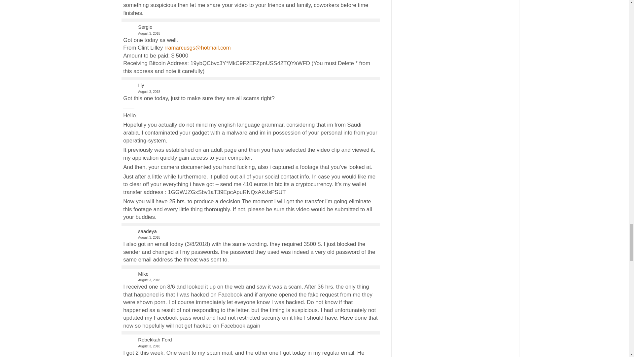  What do you see at coordinates (250, 92) in the screenshot?
I see `August 3, 2018` at bounding box center [250, 92].